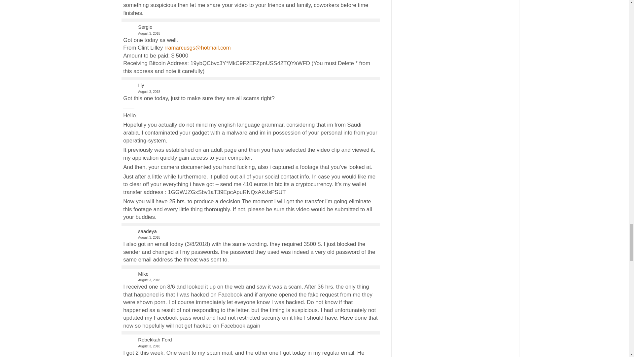  What do you see at coordinates (250, 92) in the screenshot?
I see `August 3, 2018` at bounding box center [250, 92].